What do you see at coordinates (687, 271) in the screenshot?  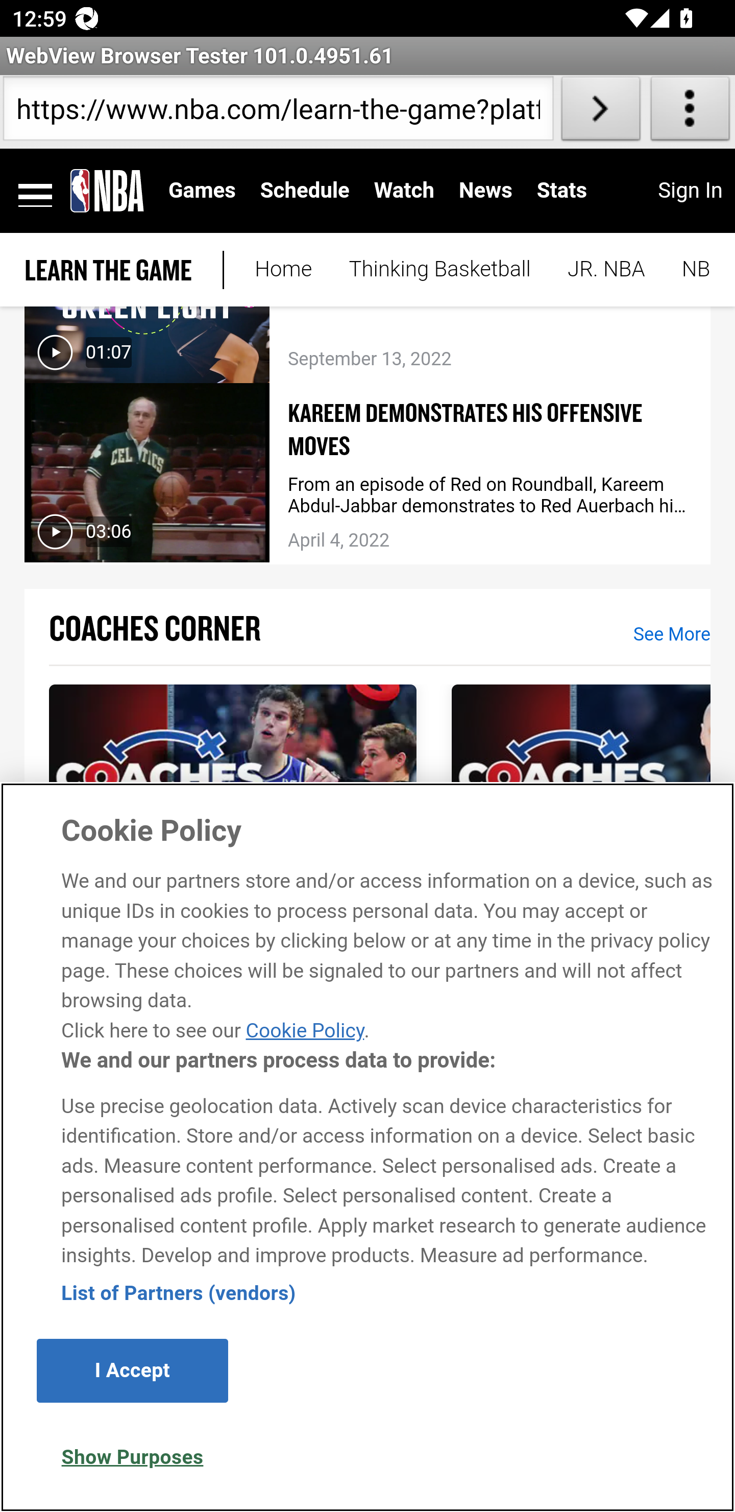 I see `NBA Official` at bounding box center [687, 271].